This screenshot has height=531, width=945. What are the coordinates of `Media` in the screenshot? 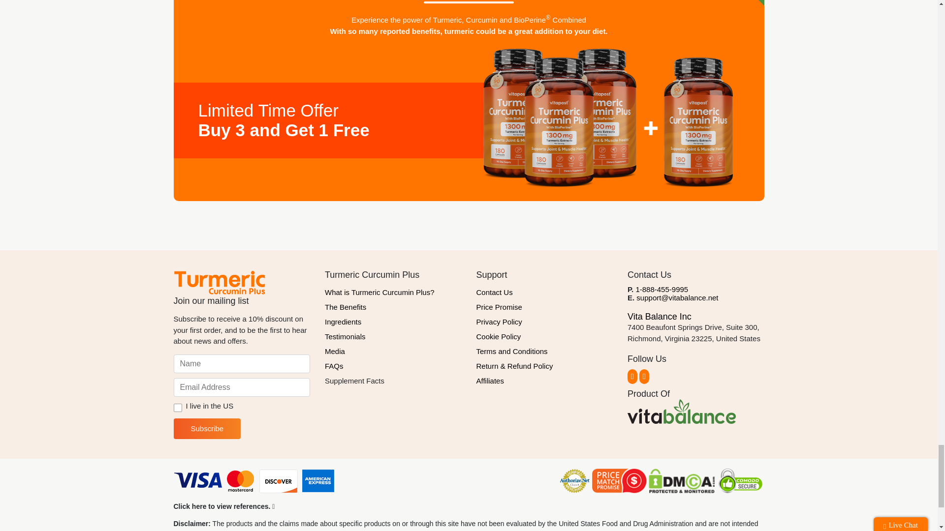 It's located at (393, 351).